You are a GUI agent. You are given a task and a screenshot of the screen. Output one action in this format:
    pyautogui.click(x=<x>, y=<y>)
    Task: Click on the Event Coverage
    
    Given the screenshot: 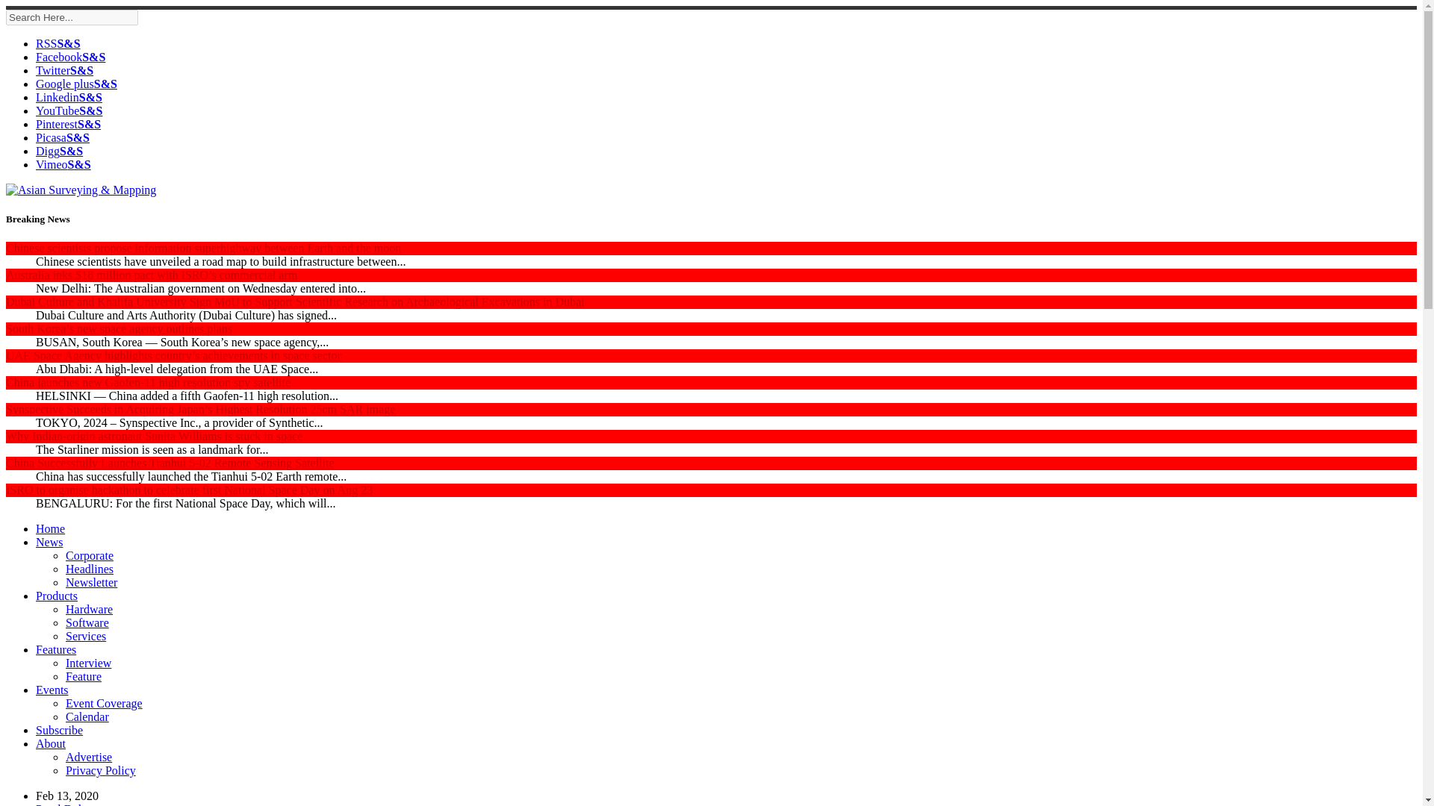 What is the action you would take?
    pyautogui.click(x=104, y=703)
    